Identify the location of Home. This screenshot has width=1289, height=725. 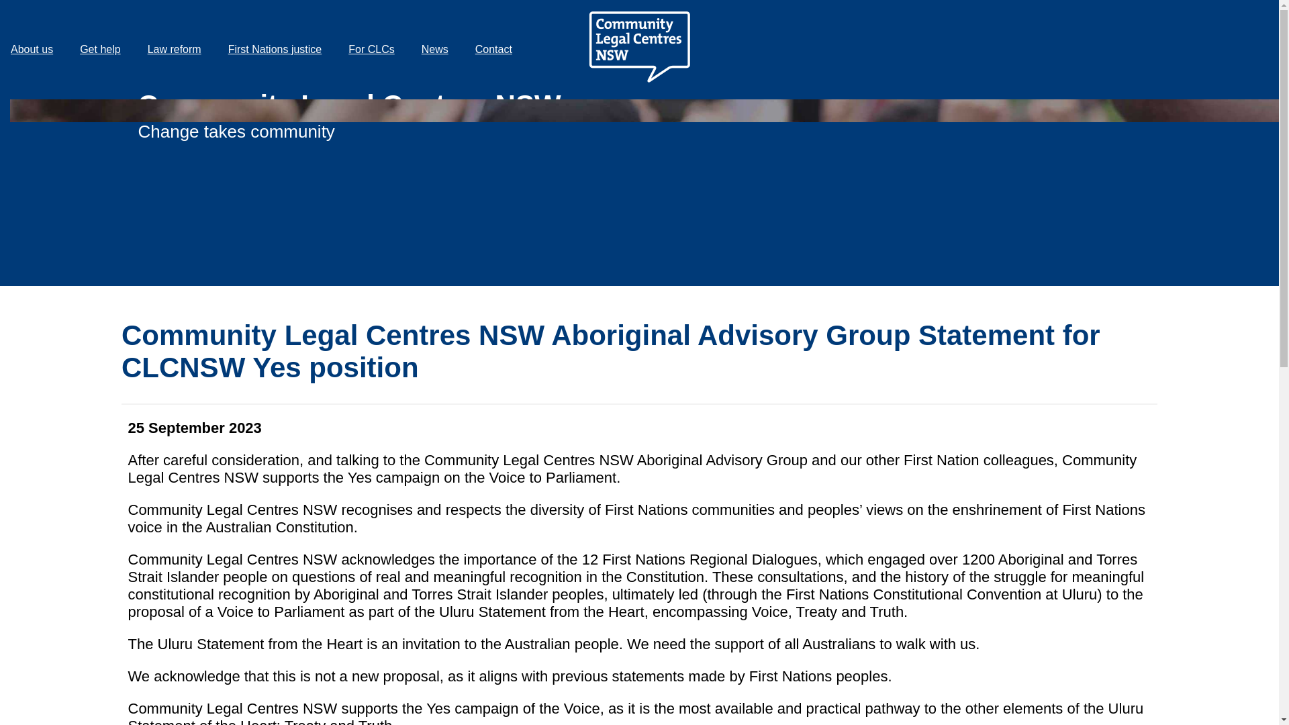
(639, 91).